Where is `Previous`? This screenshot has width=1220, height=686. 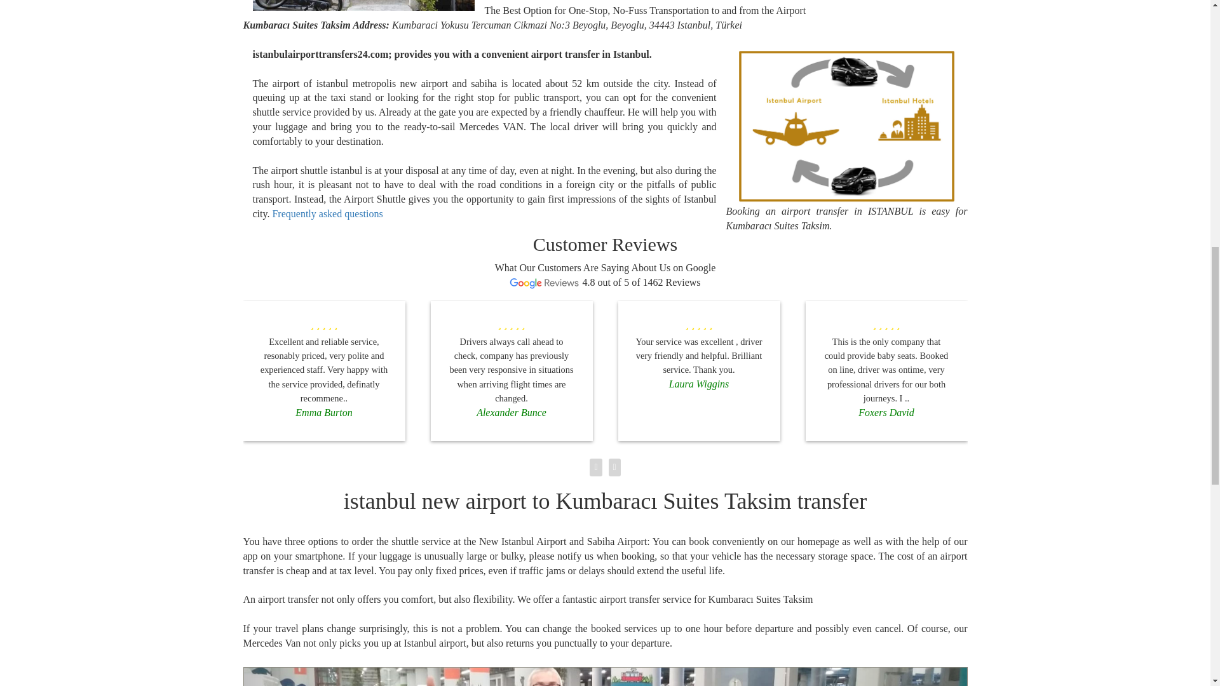
Previous is located at coordinates (298, 676).